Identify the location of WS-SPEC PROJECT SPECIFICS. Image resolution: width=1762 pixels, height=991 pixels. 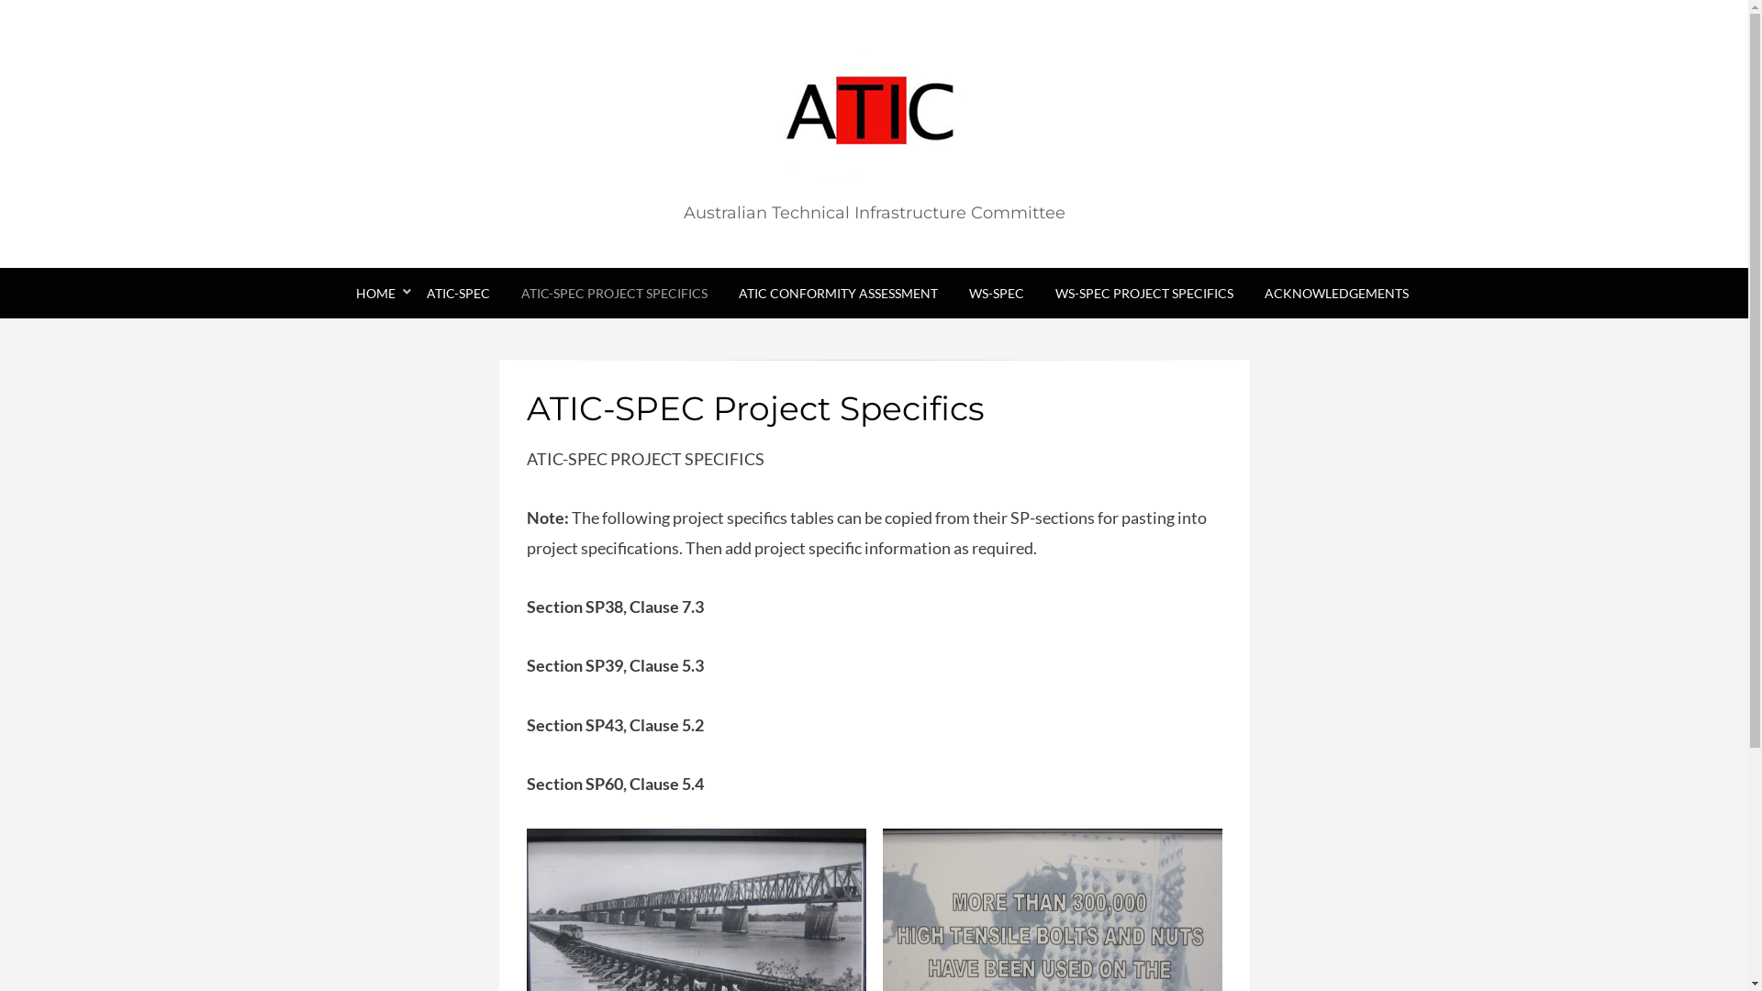
(1143, 294).